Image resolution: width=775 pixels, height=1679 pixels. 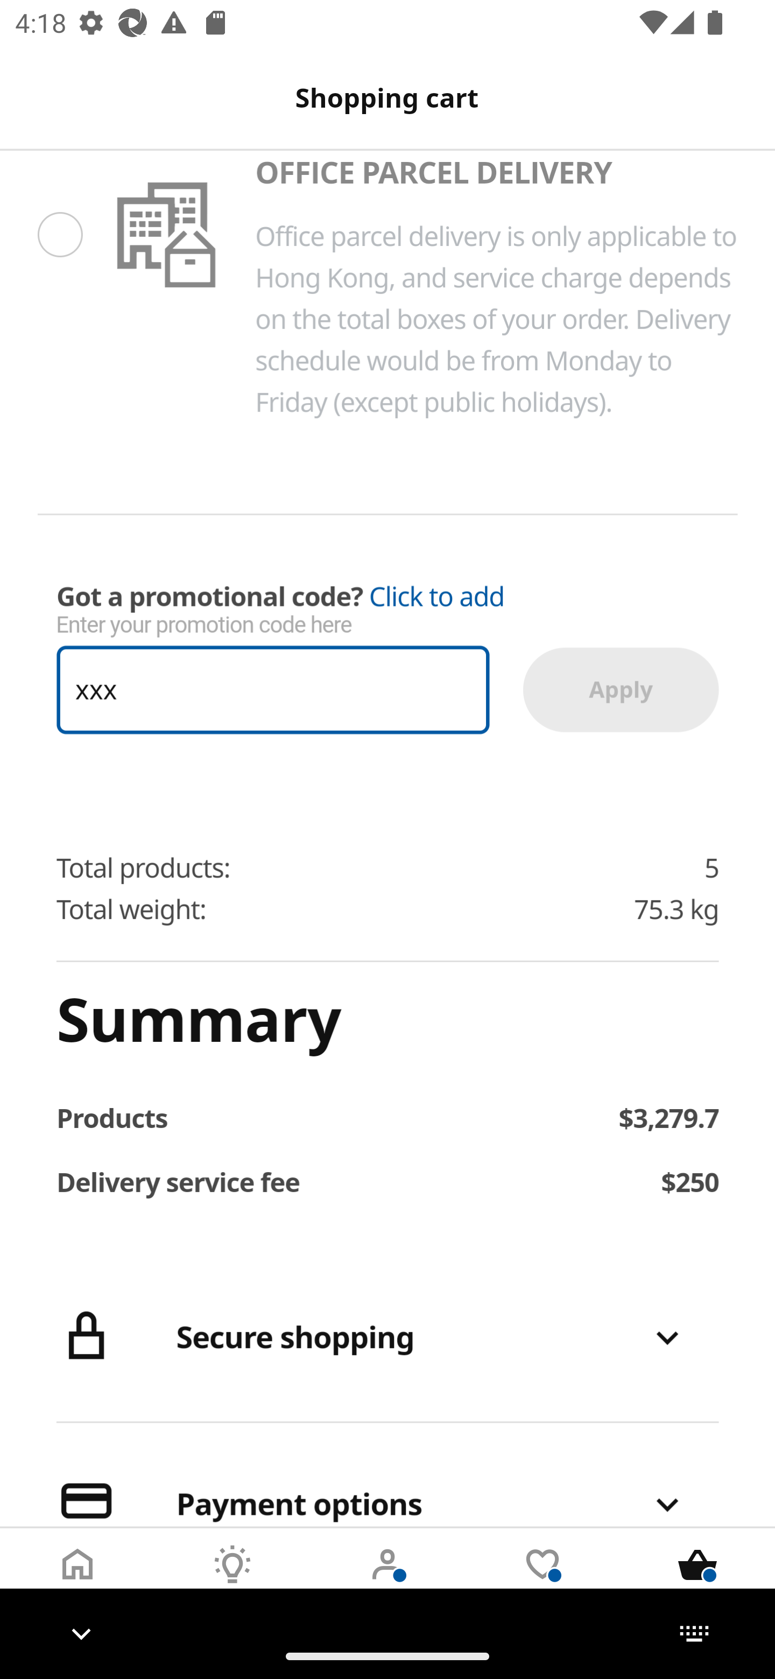 What do you see at coordinates (697, 1581) in the screenshot?
I see `Cart
Tab 5 of 5` at bounding box center [697, 1581].